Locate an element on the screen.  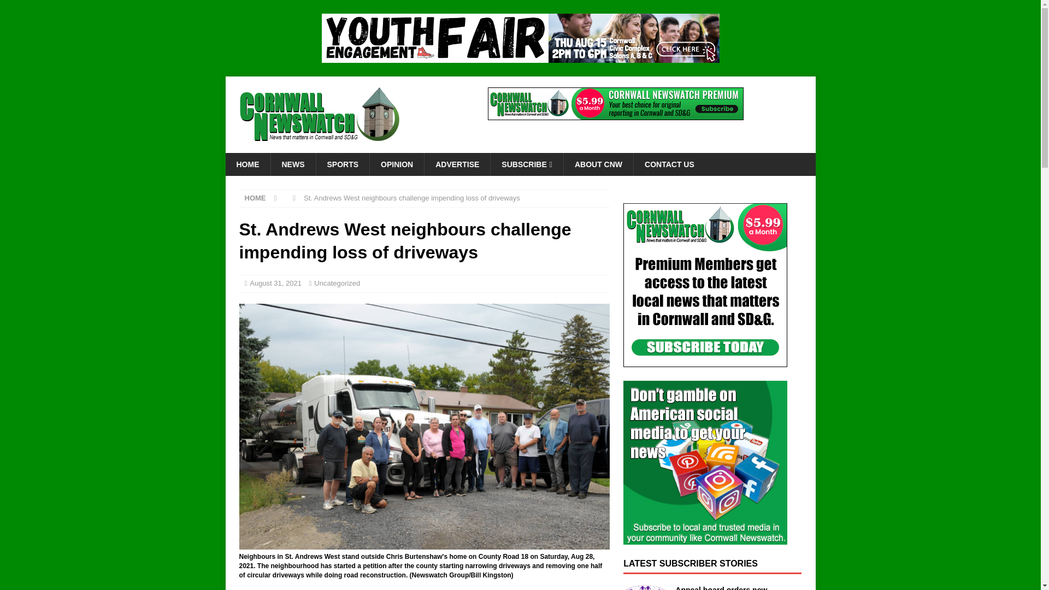
HOME is located at coordinates (255, 198).